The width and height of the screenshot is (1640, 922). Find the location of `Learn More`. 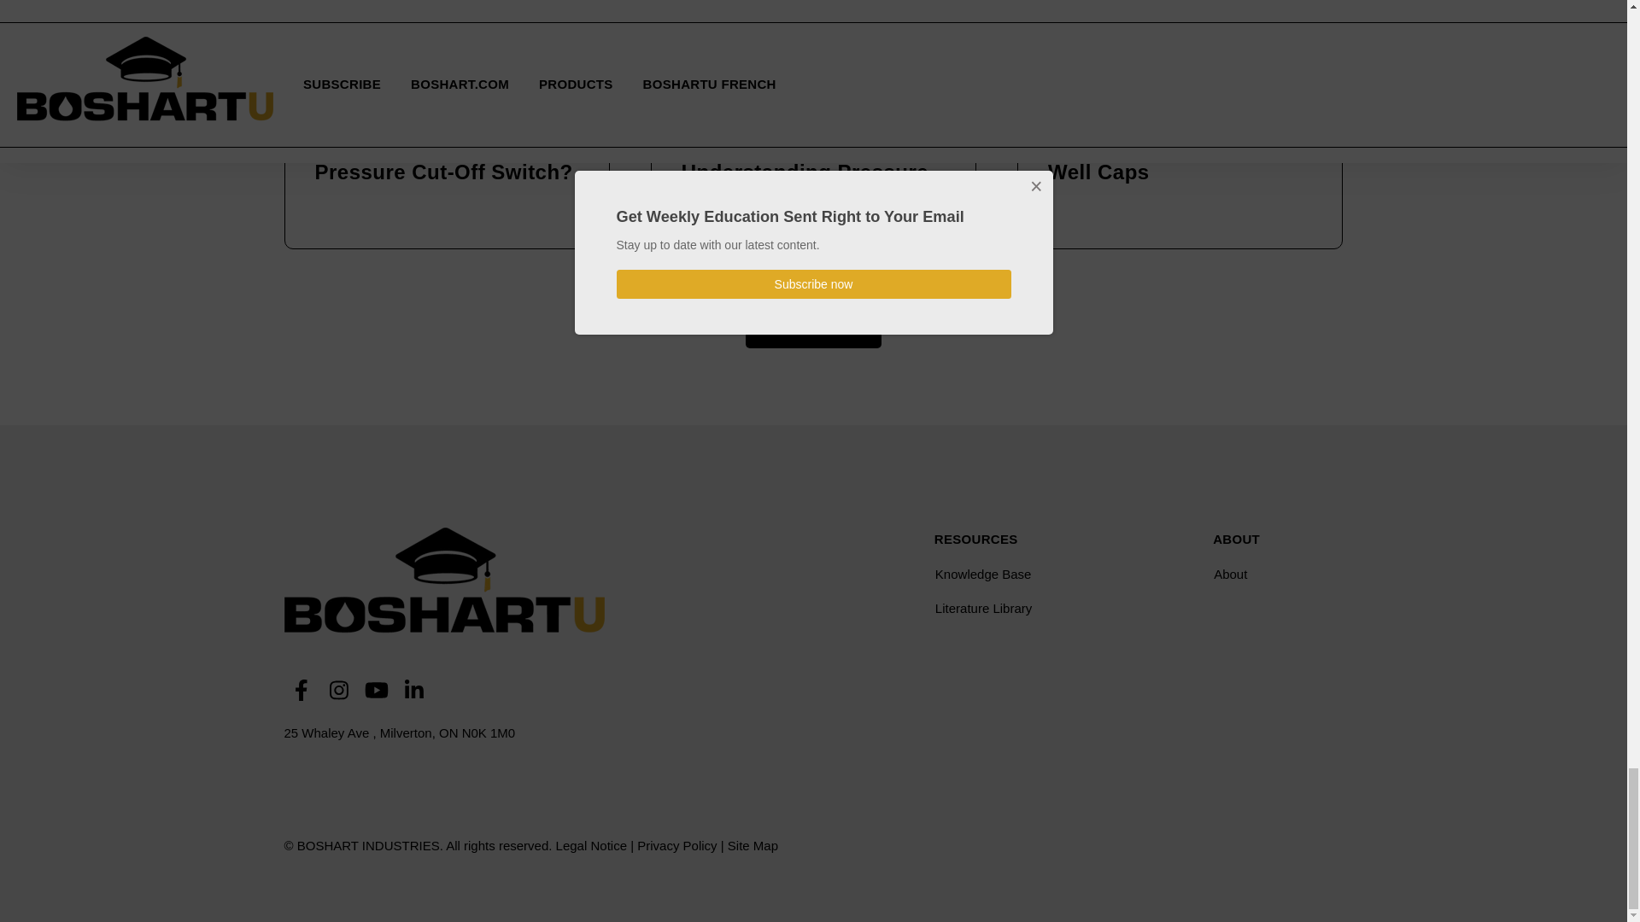

Learn More is located at coordinates (813, 324).